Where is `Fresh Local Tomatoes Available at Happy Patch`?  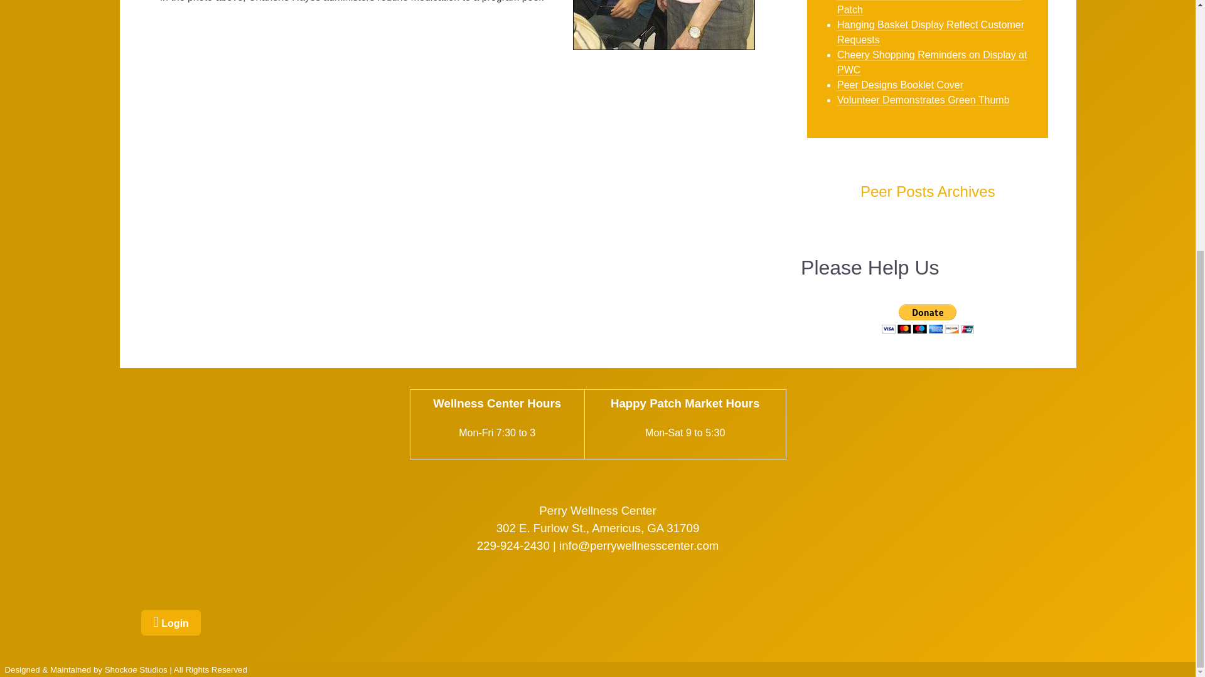 Fresh Local Tomatoes Available at Happy Patch is located at coordinates (929, 8).